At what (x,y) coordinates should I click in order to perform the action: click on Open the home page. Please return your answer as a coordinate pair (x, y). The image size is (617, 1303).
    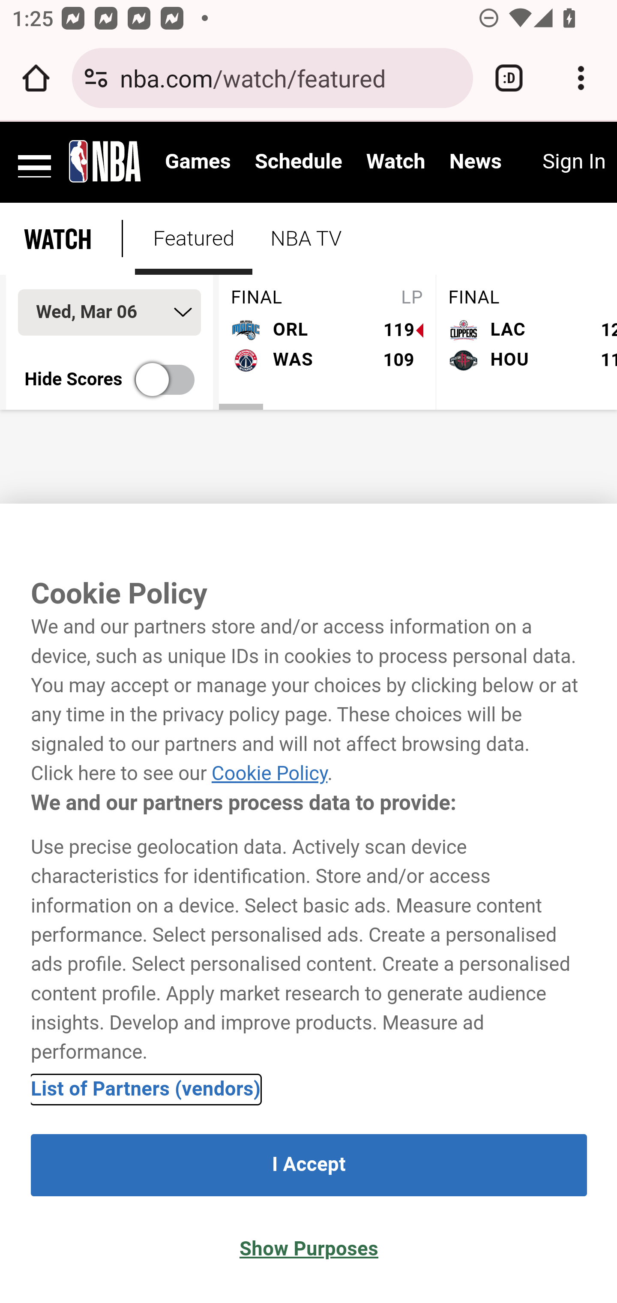
    Looking at the image, I should click on (36, 78).